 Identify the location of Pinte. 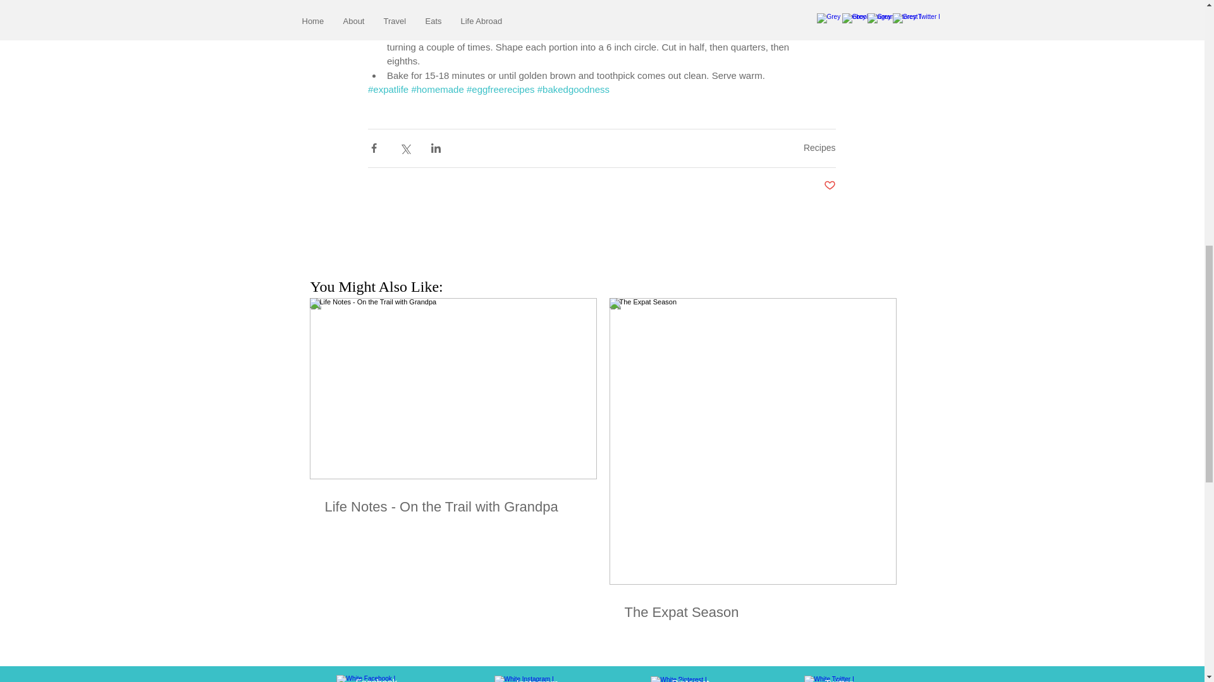
(682, 679).